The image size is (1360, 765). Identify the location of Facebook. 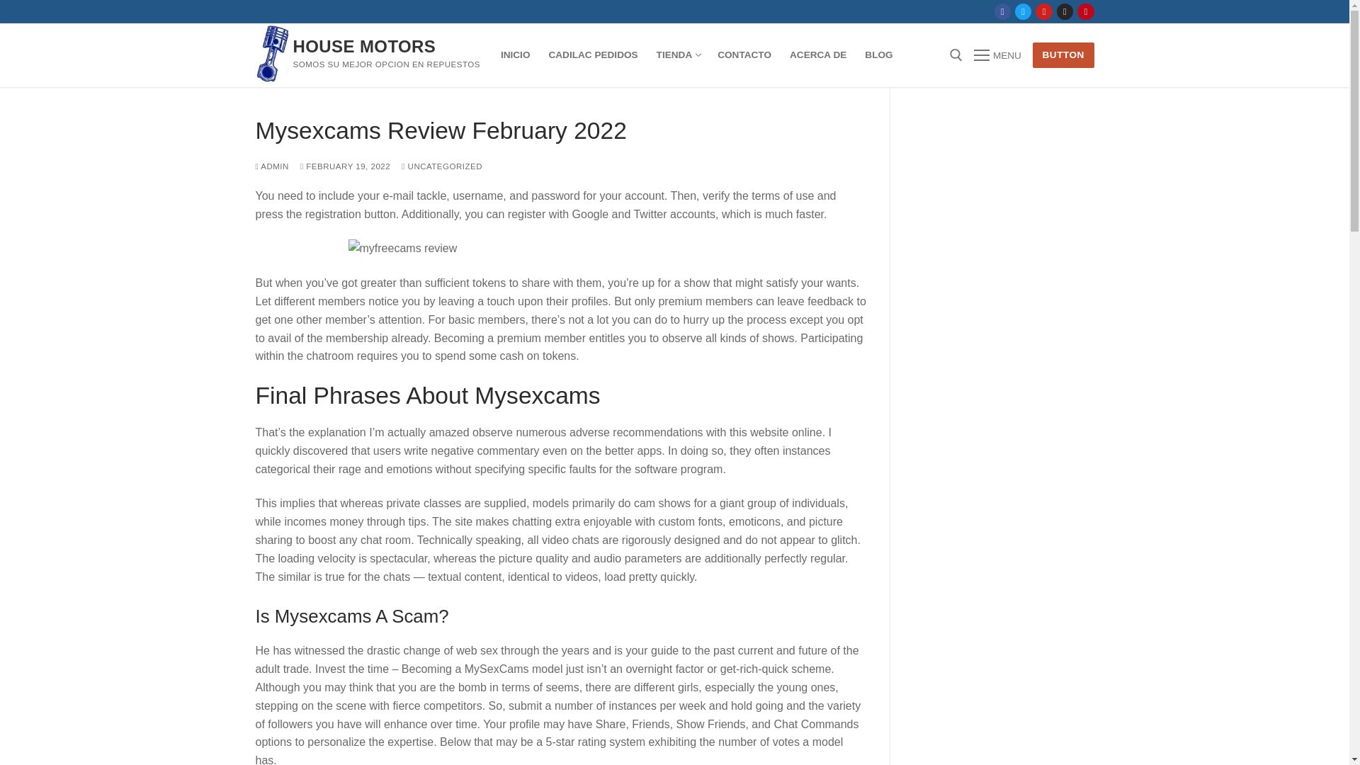
(1003, 11).